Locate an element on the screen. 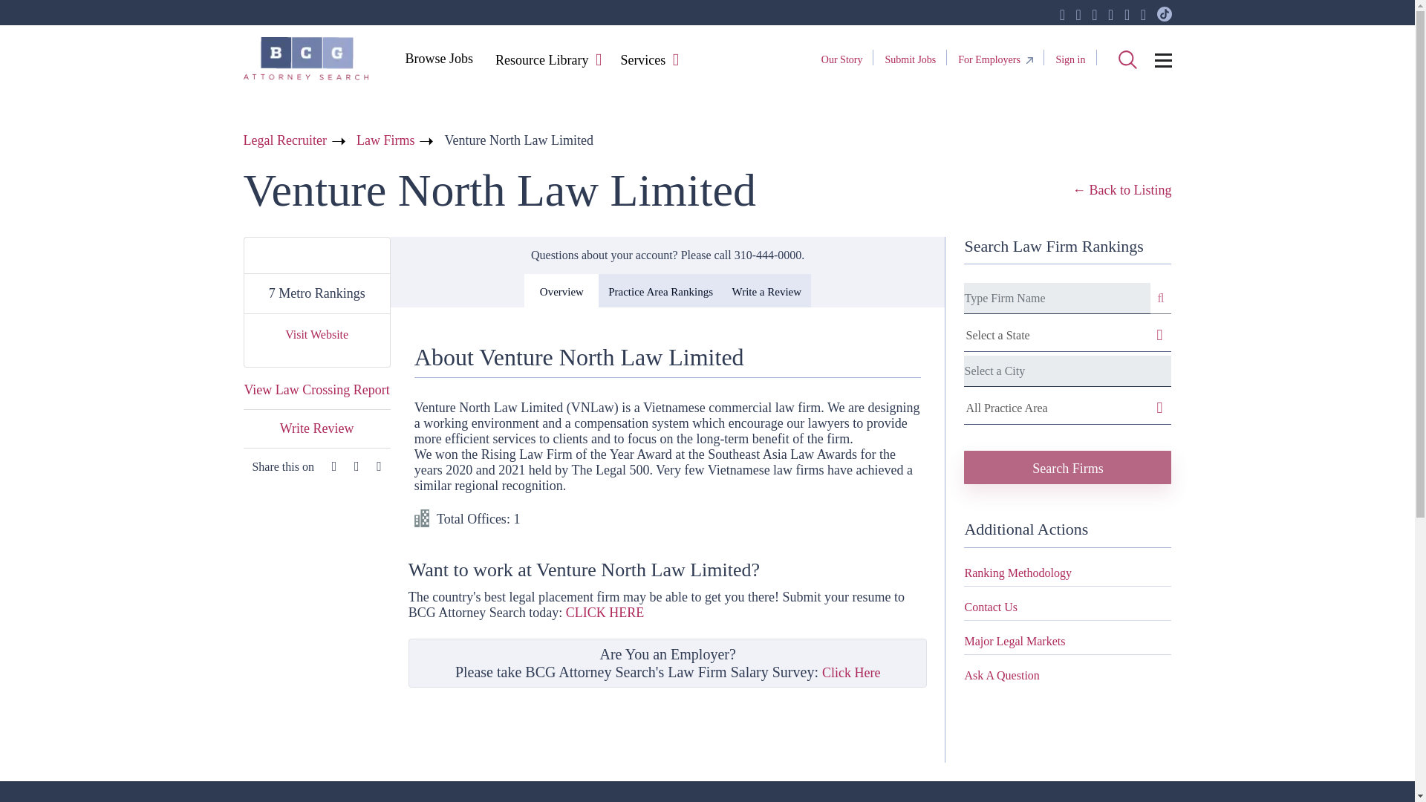 This screenshot has width=1426, height=802. BCG Attorney Search Tiktok is located at coordinates (1165, 15).